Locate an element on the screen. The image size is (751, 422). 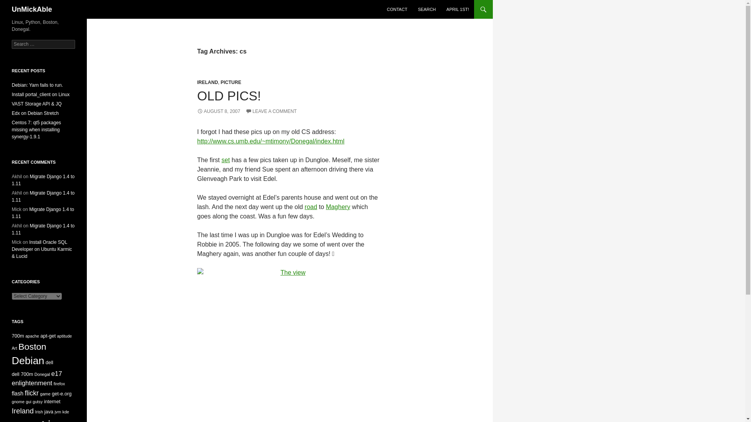
Dungloe Pics is located at coordinates (225, 159).